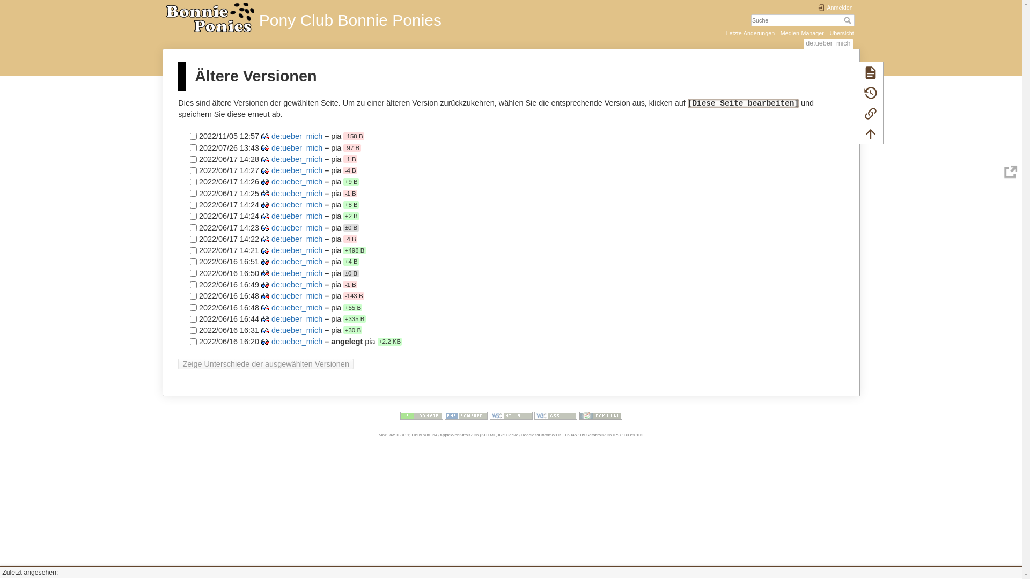 The width and height of the screenshot is (1030, 579). I want to click on Zeige Unterschiede zu aktueller Version, so click(265, 308).